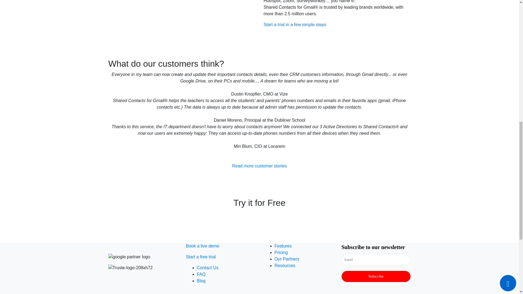 The width and height of the screenshot is (523, 294). I want to click on Blog, so click(201, 281).